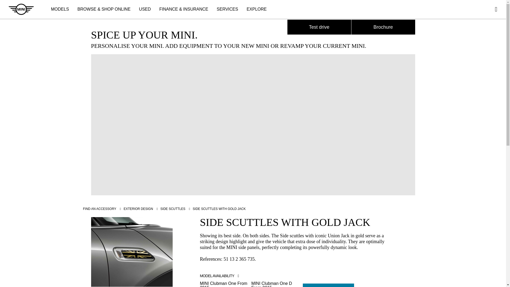 The height and width of the screenshot is (287, 510). What do you see at coordinates (144, 10) in the screenshot?
I see `USED` at bounding box center [144, 10].